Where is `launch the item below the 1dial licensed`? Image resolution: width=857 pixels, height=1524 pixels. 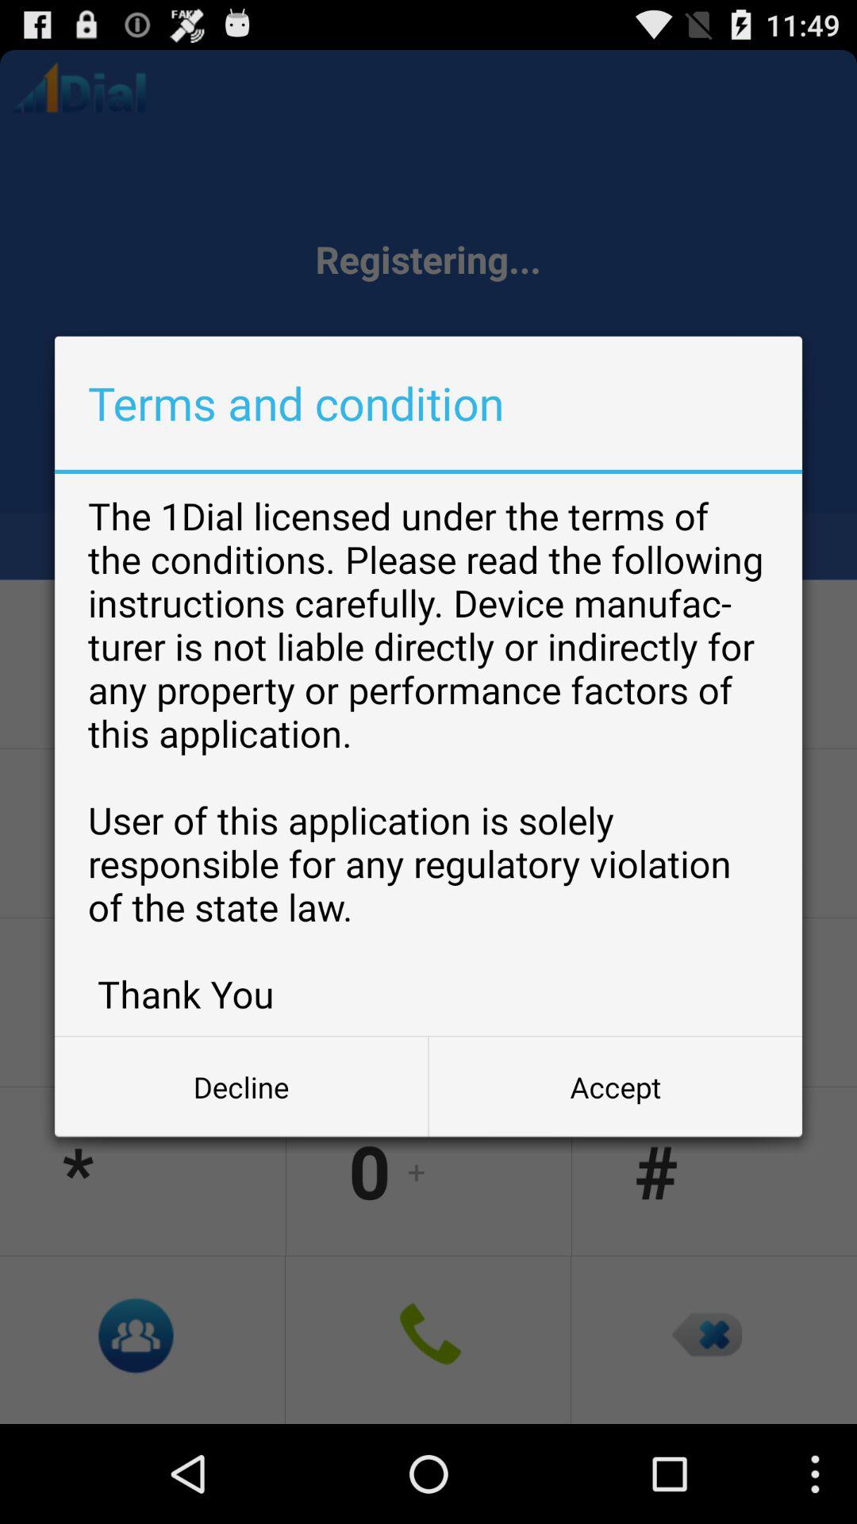 launch the item below the 1dial licensed is located at coordinates (615, 1087).